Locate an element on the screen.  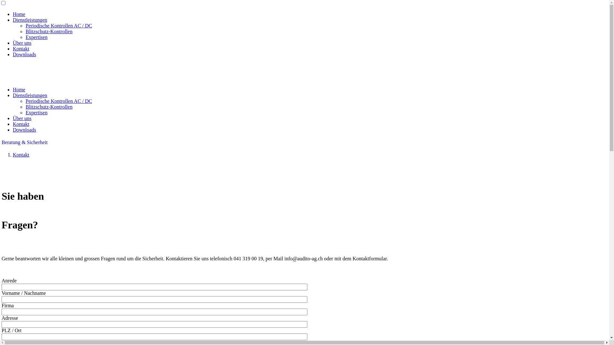
Home is located at coordinates (19, 89).